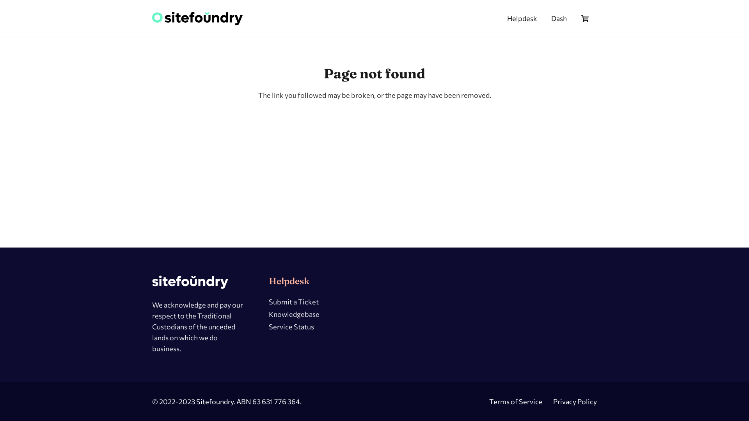  What do you see at coordinates (291, 327) in the screenshot?
I see `Service Status` at bounding box center [291, 327].